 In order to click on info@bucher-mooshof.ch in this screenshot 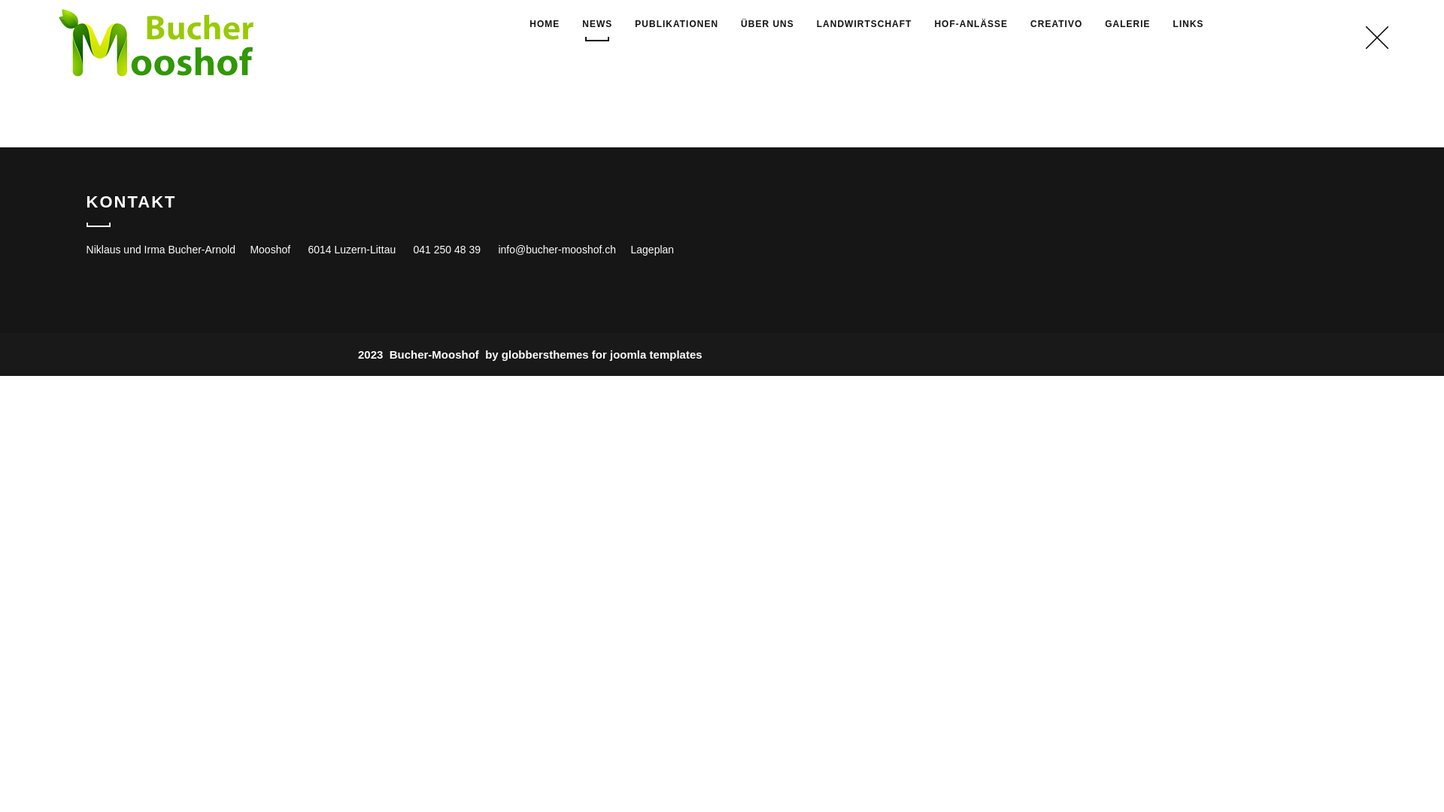, I will do `click(557, 250)`.